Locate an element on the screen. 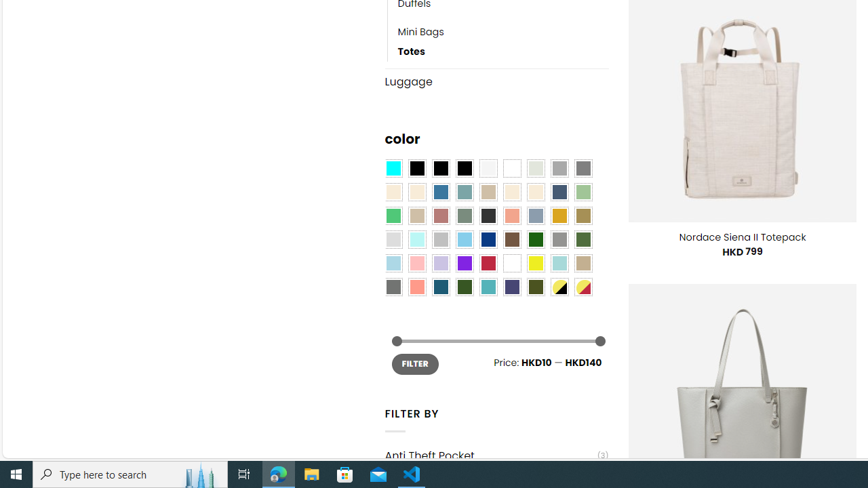  Light Purple is located at coordinates (441, 263).